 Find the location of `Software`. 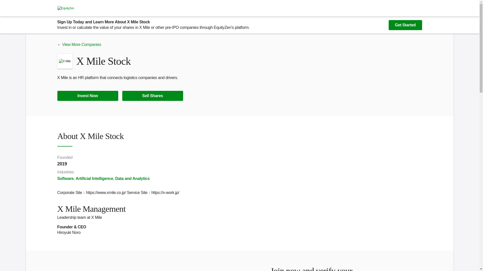

Software is located at coordinates (65, 179).